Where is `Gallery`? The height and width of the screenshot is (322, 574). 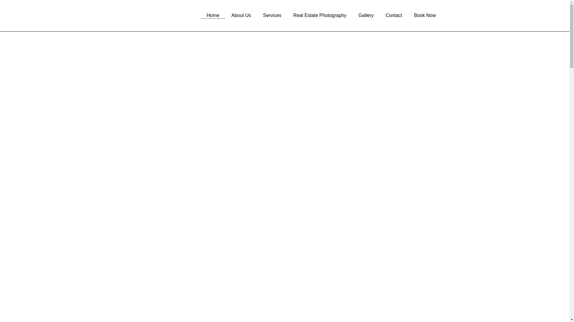
Gallery is located at coordinates (366, 16).